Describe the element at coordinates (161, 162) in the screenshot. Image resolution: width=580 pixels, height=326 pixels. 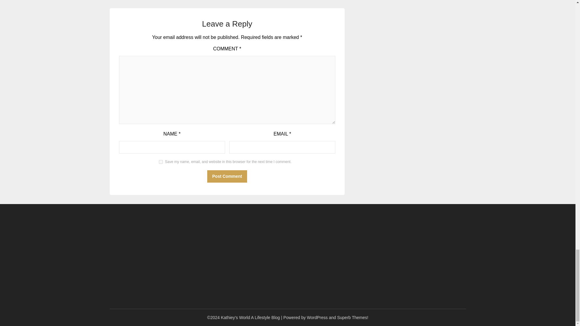
I see `yes` at that location.